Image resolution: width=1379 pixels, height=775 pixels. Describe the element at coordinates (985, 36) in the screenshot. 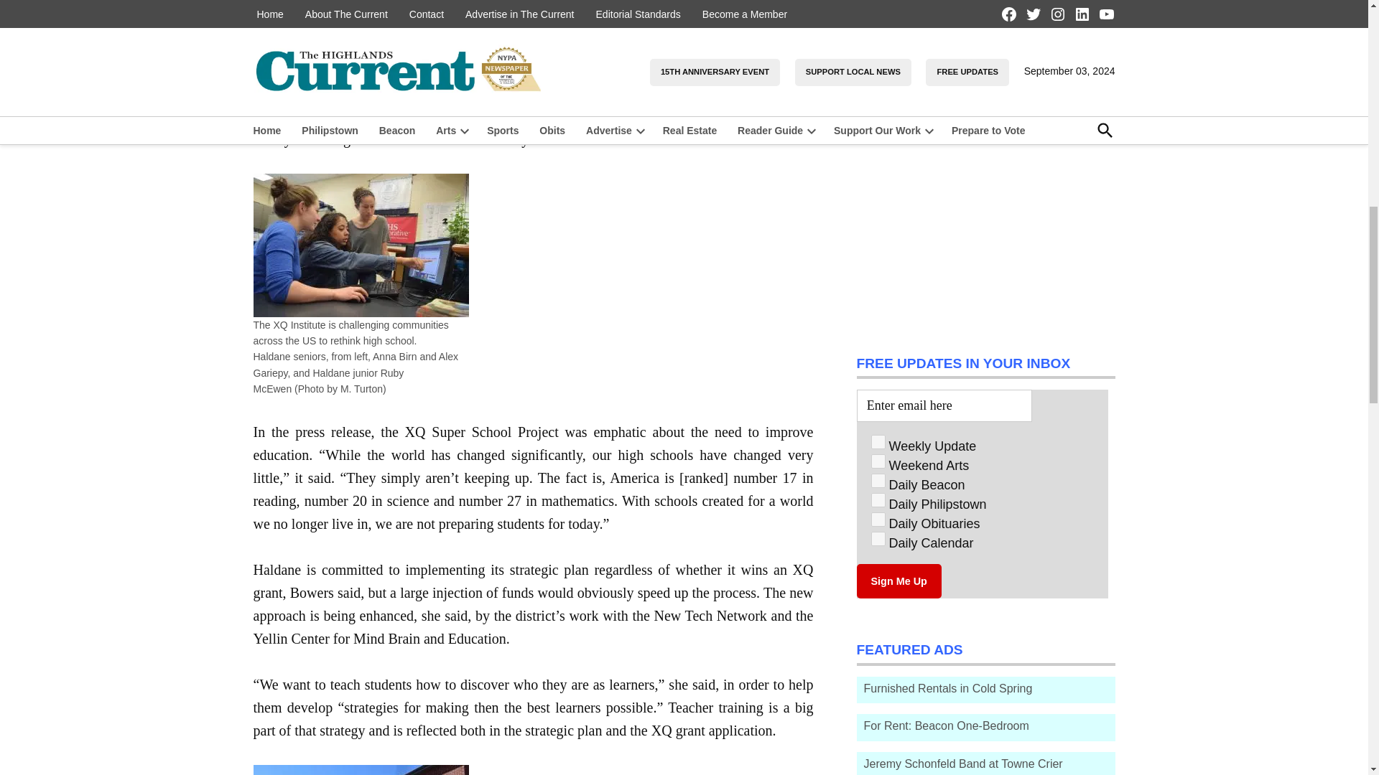

I see `Battery Storage Faces Backlash` at that location.